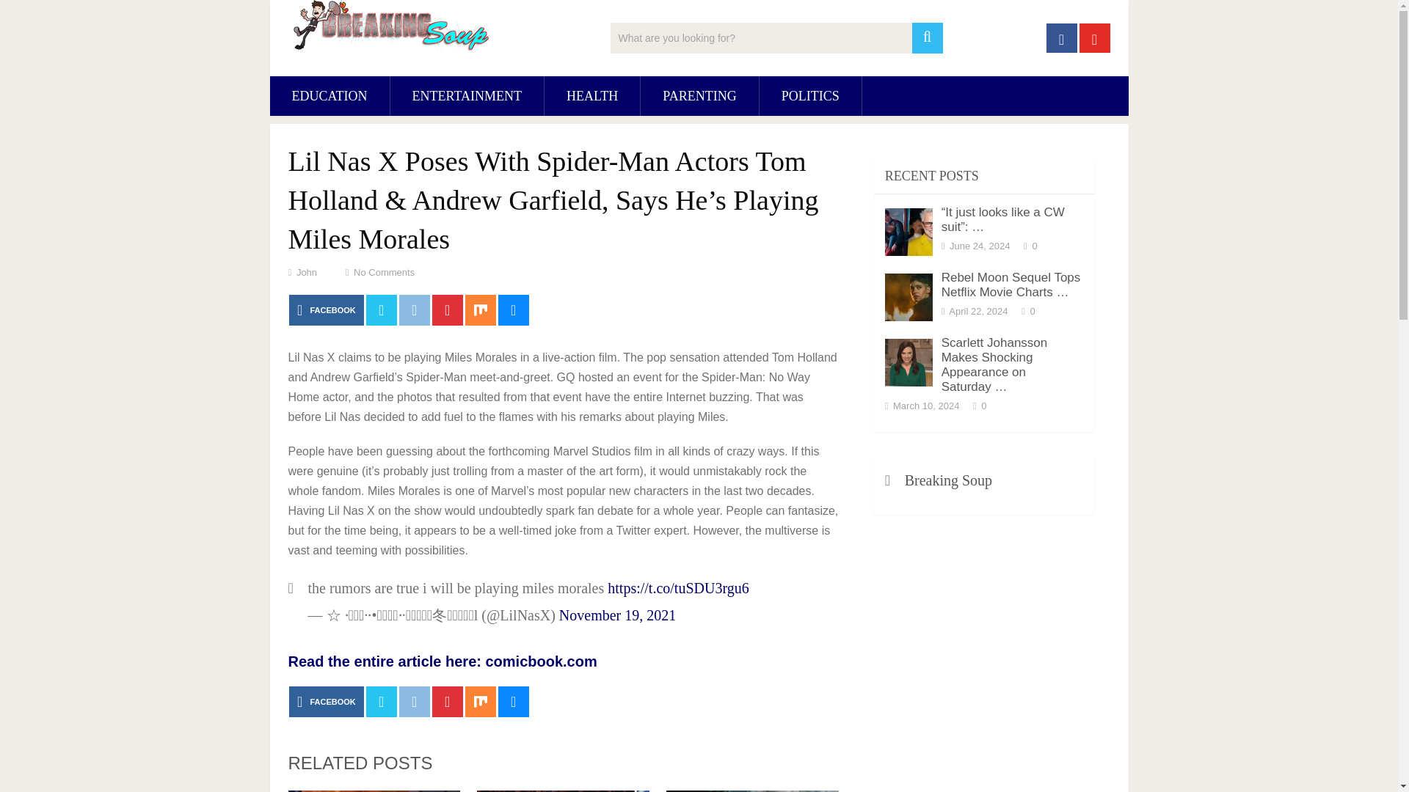 The image size is (1409, 792). What do you see at coordinates (307, 272) in the screenshot?
I see `Posts by John` at bounding box center [307, 272].